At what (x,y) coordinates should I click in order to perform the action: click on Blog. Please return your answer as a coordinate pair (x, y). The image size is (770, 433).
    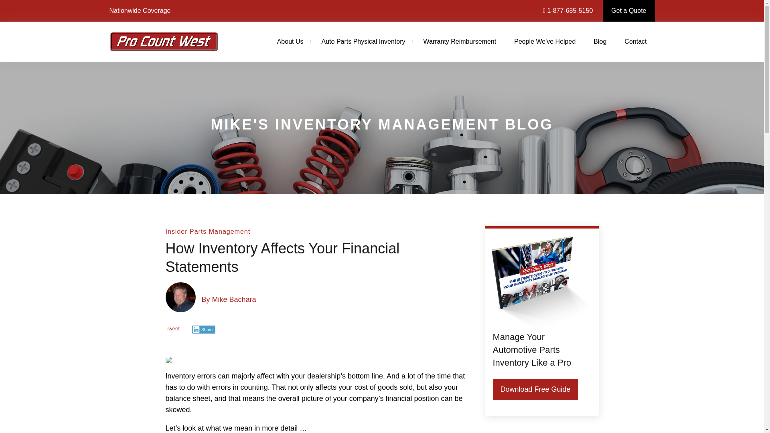
    Looking at the image, I should click on (600, 42).